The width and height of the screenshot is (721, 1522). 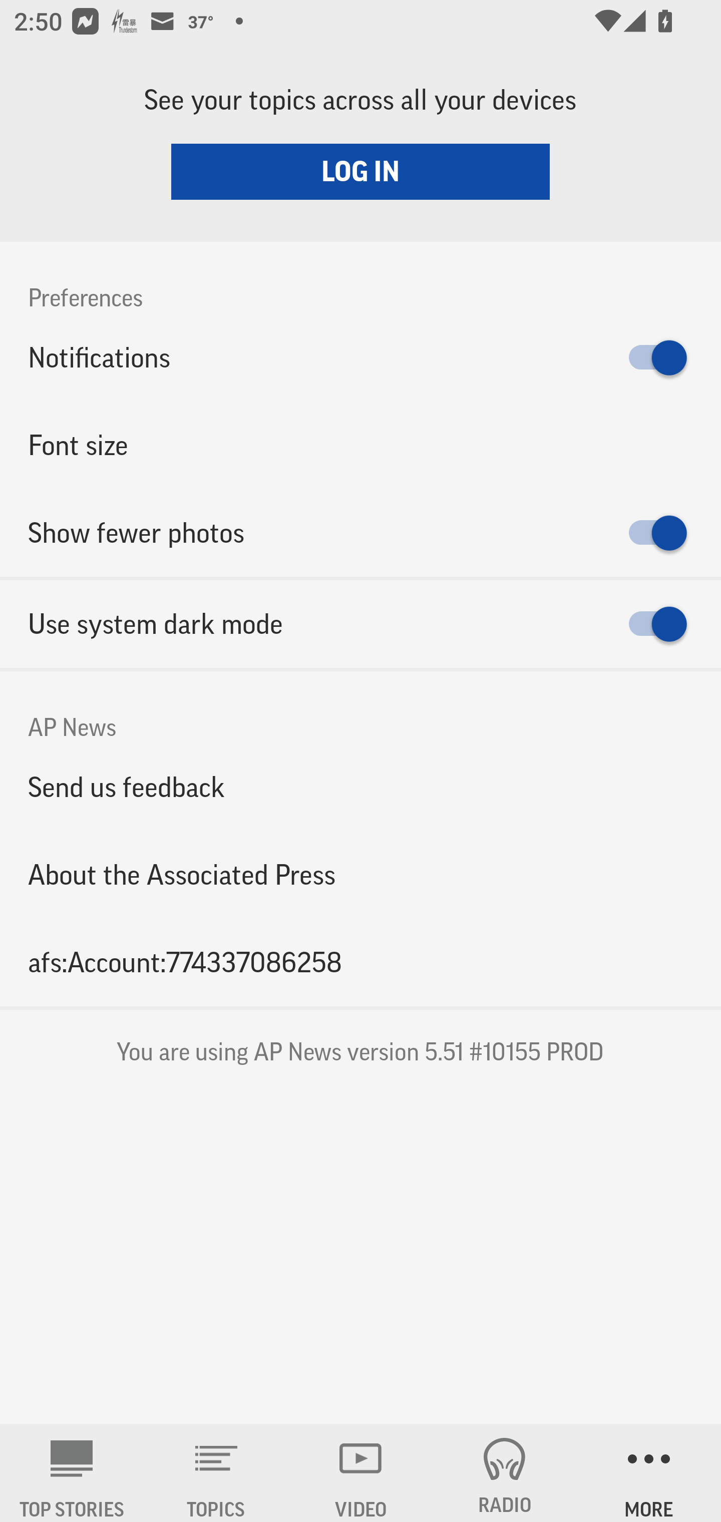 I want to click on Show fewer photos, so click(x=360, y=533).